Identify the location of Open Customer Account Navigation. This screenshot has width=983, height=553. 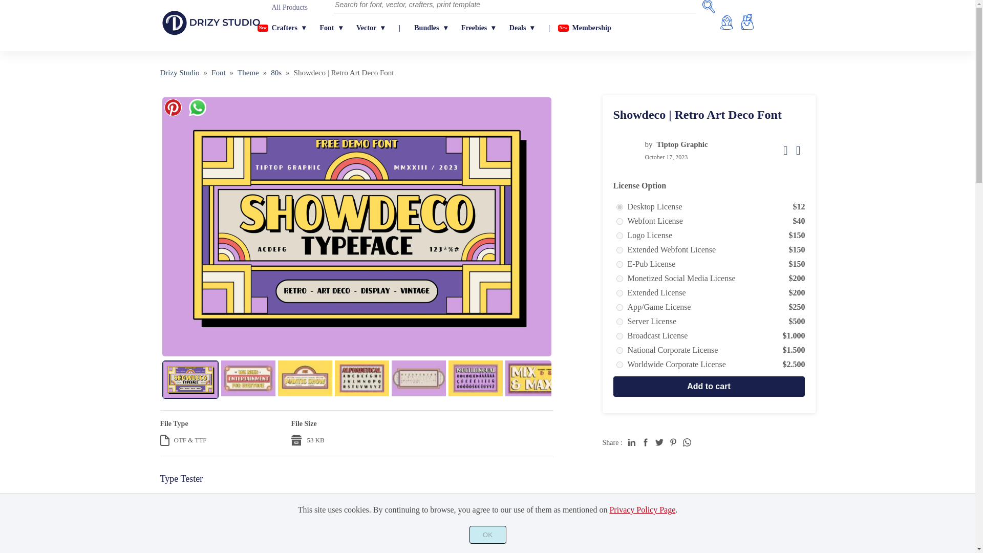
(727, 20).